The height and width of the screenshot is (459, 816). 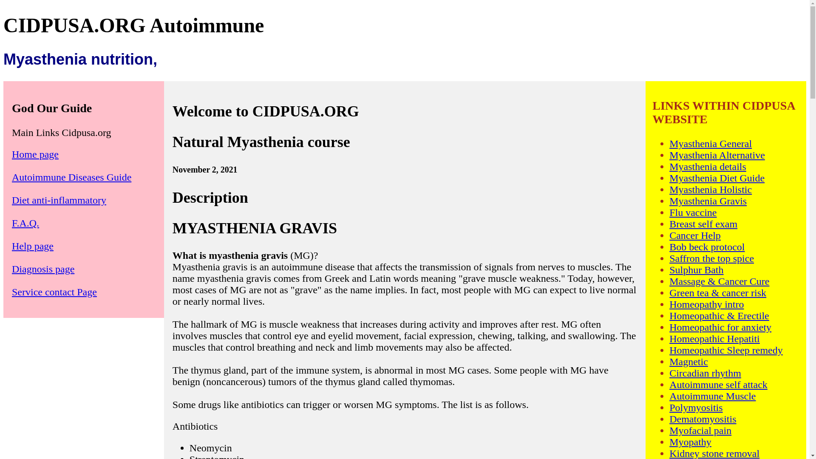 I want to click on Myasthenia Diet Guide, so click(x=717, y=178).